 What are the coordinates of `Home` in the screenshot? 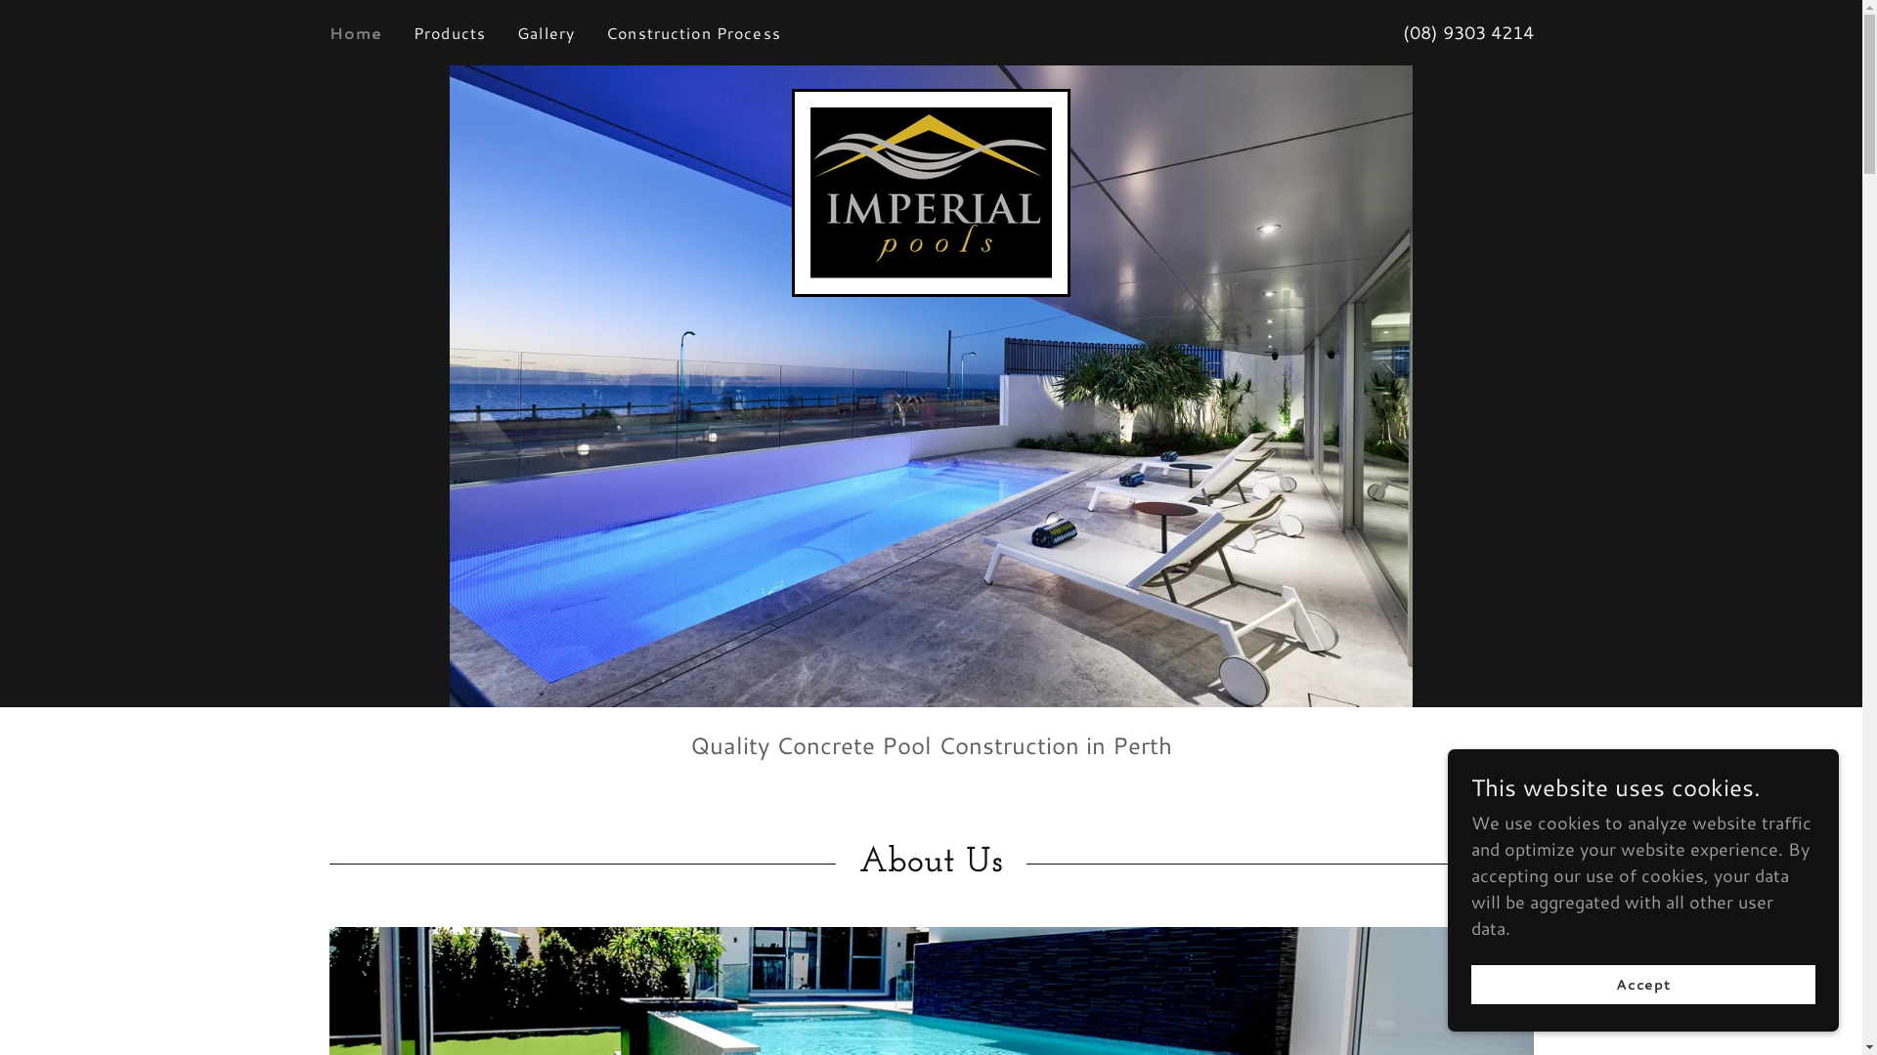 It's located at (356, 33).